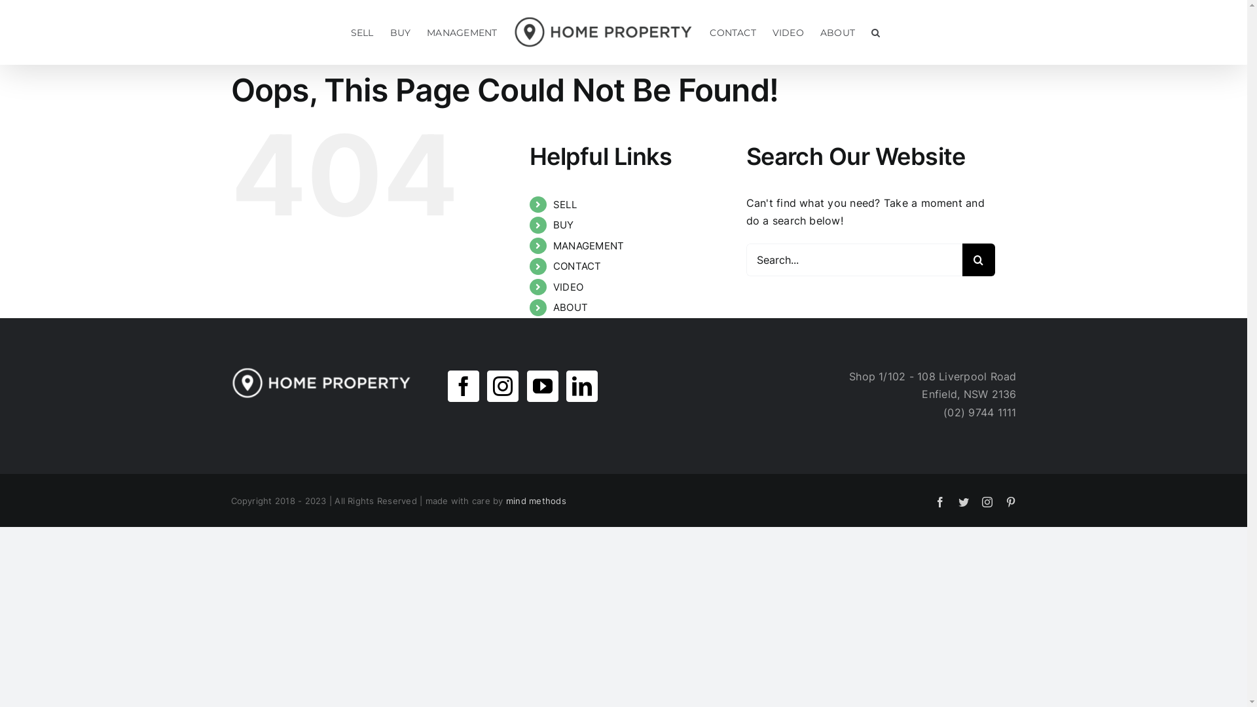  What do you see at coordinates (589, 245) in the screenshot?
I see `MANAGEMENT` at bounding box center [589, 245].